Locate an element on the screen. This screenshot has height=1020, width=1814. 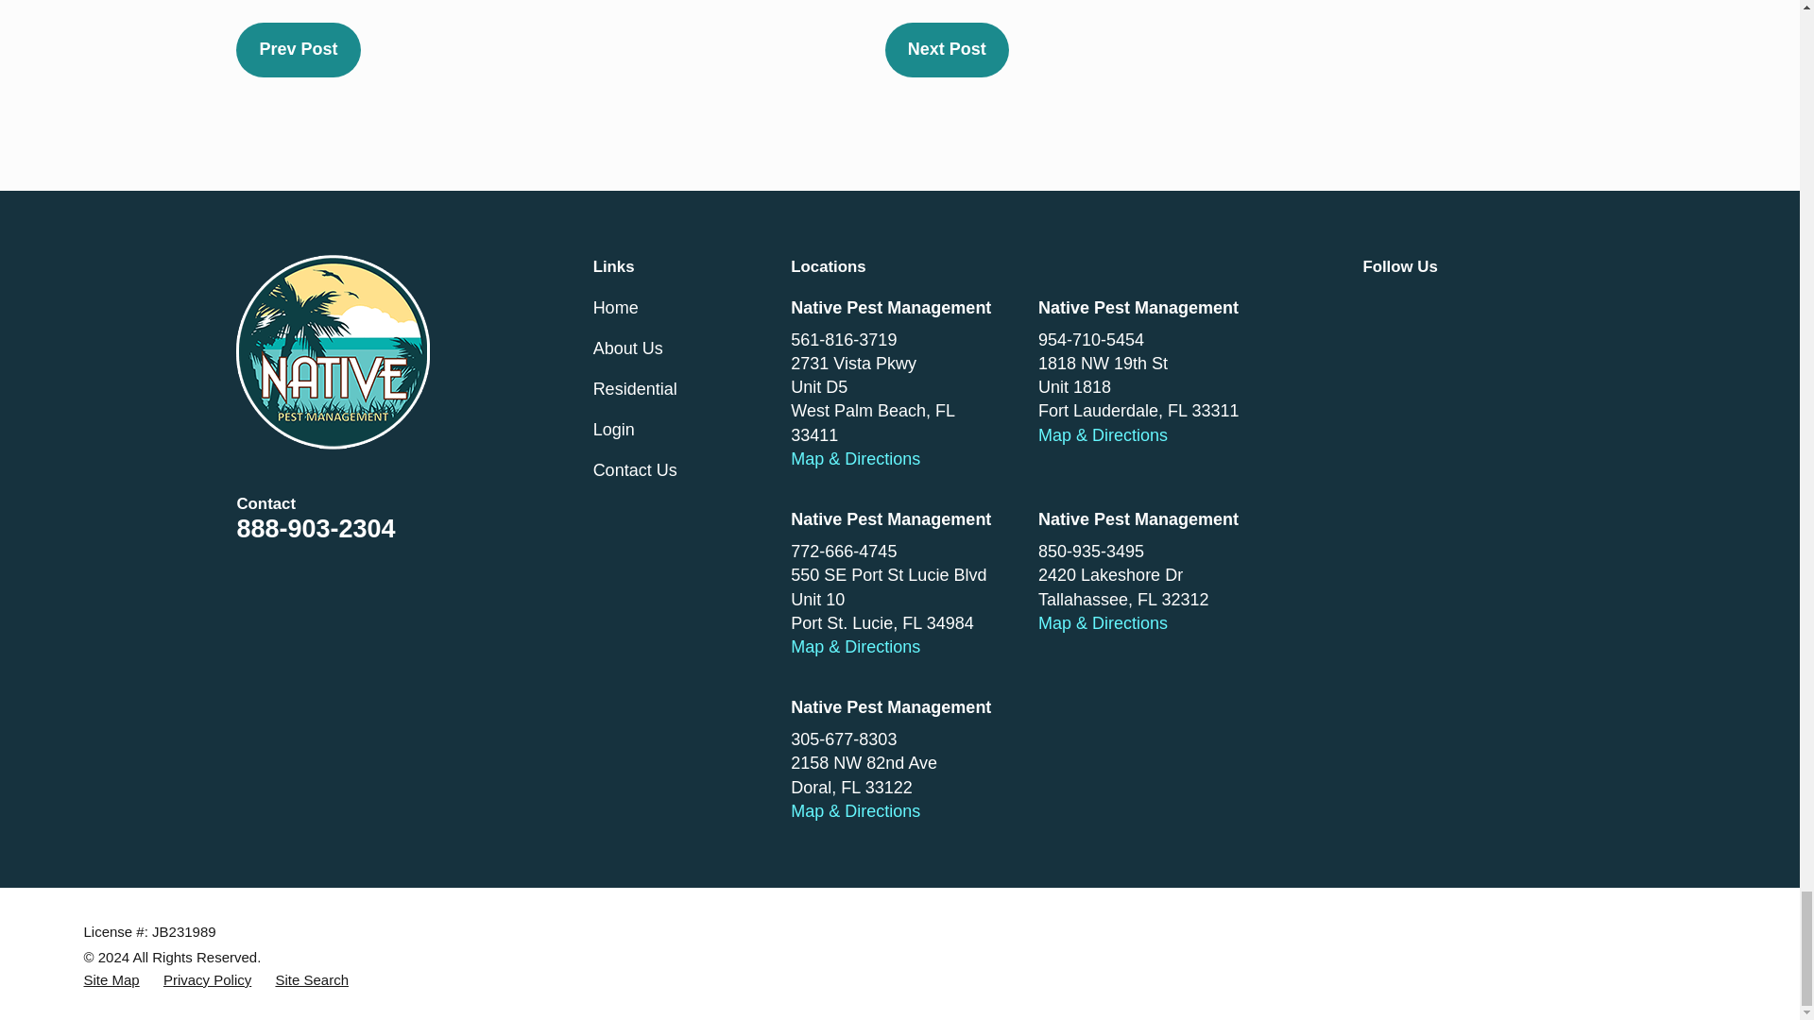
Google Business Profile is located at coordinates (1436, 308).